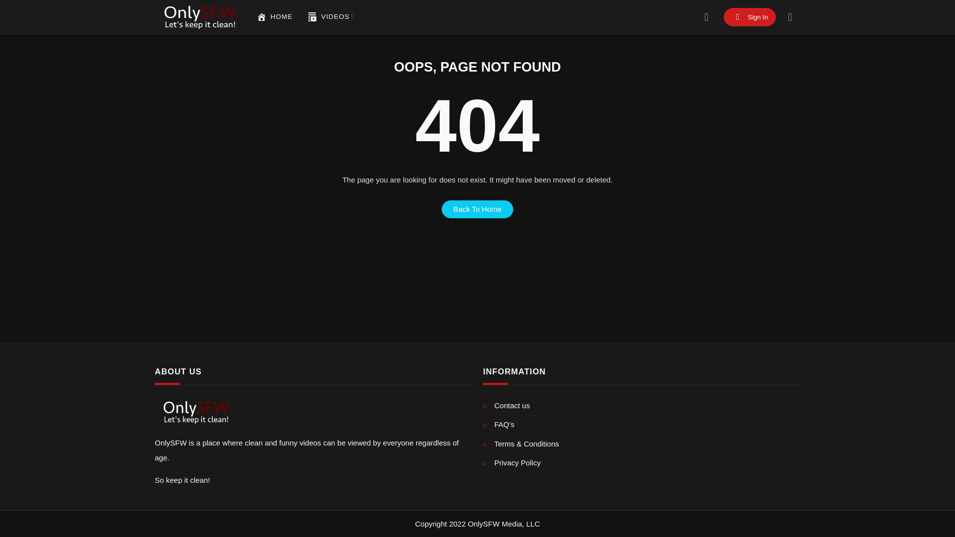  I want to click on Home, so click(275, 17).